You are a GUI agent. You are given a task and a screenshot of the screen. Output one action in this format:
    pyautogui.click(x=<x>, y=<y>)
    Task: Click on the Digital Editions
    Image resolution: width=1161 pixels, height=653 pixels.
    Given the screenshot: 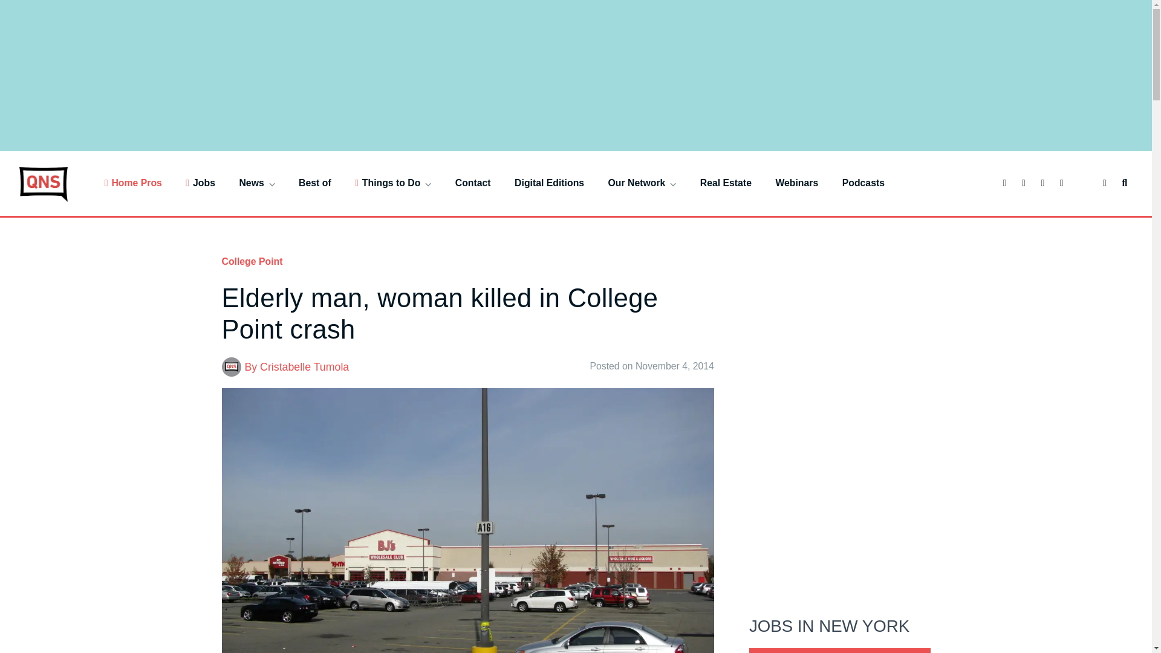 What is the action you would take?
    pyautogui.click(x=549, y=183)
    